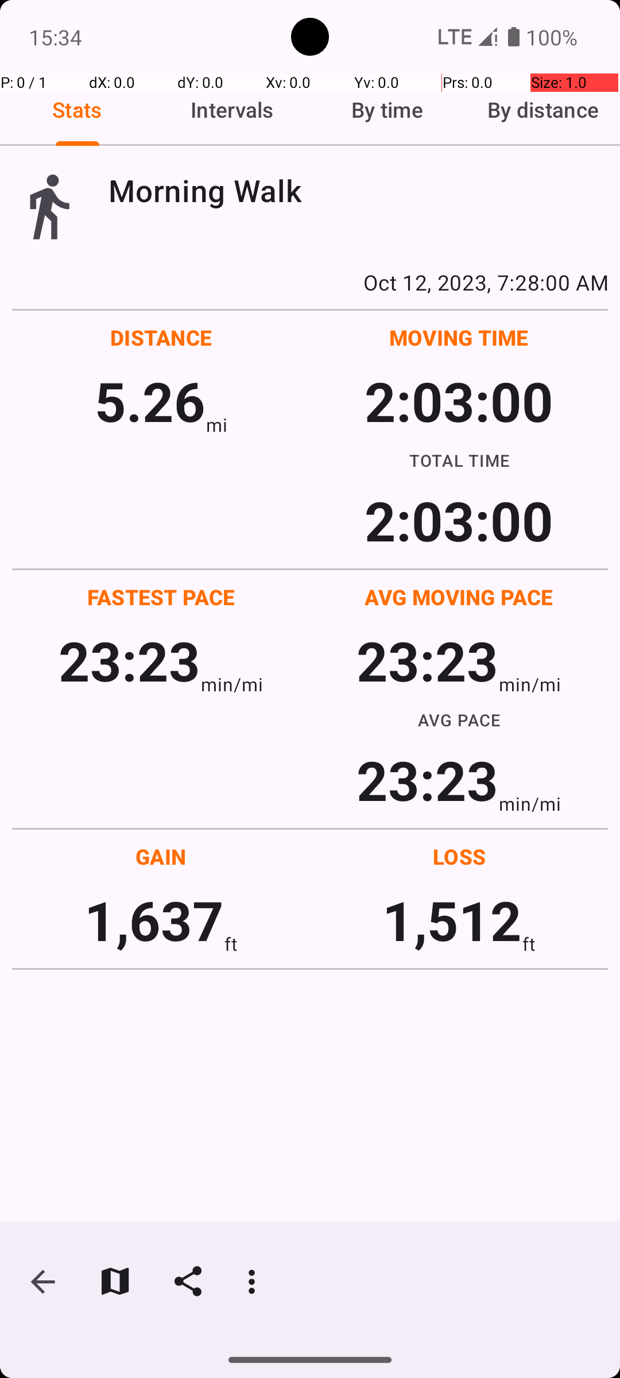 The image size is (620, 1378). I want to click on 1,637, so click(154, 920).